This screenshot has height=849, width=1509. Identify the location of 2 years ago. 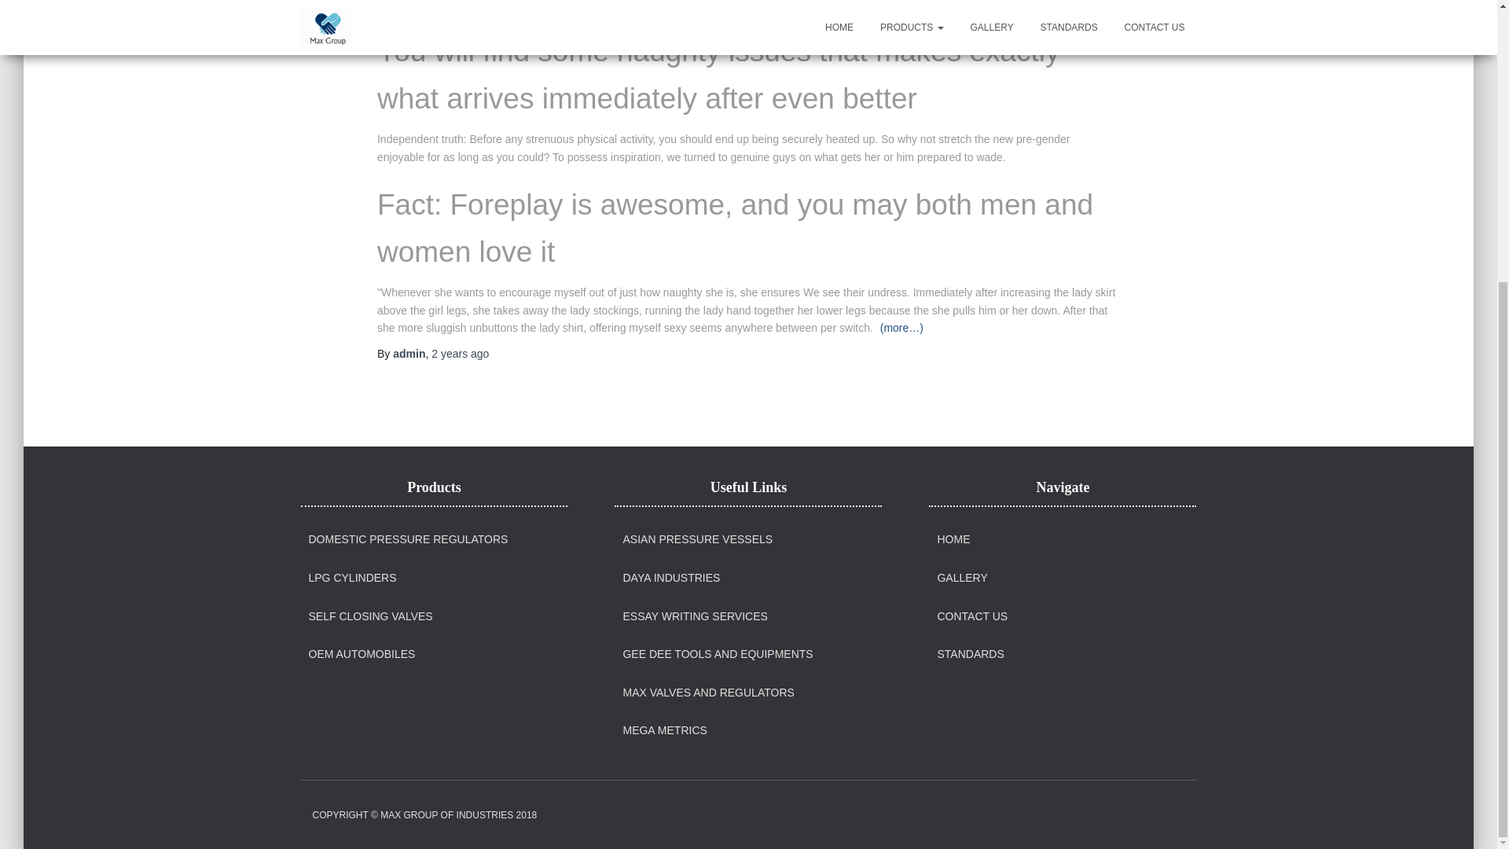
(461, 353).